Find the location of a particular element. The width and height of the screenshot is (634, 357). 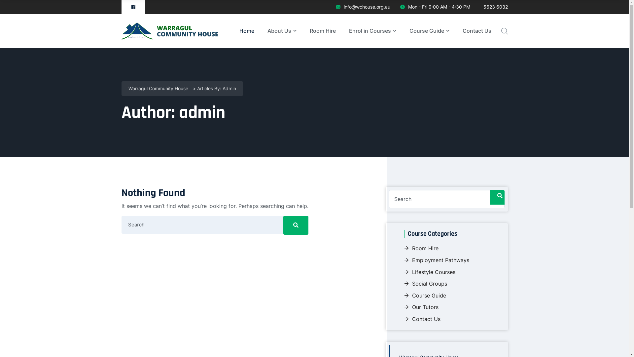

Social Groups is located at coordinates (425, 284).